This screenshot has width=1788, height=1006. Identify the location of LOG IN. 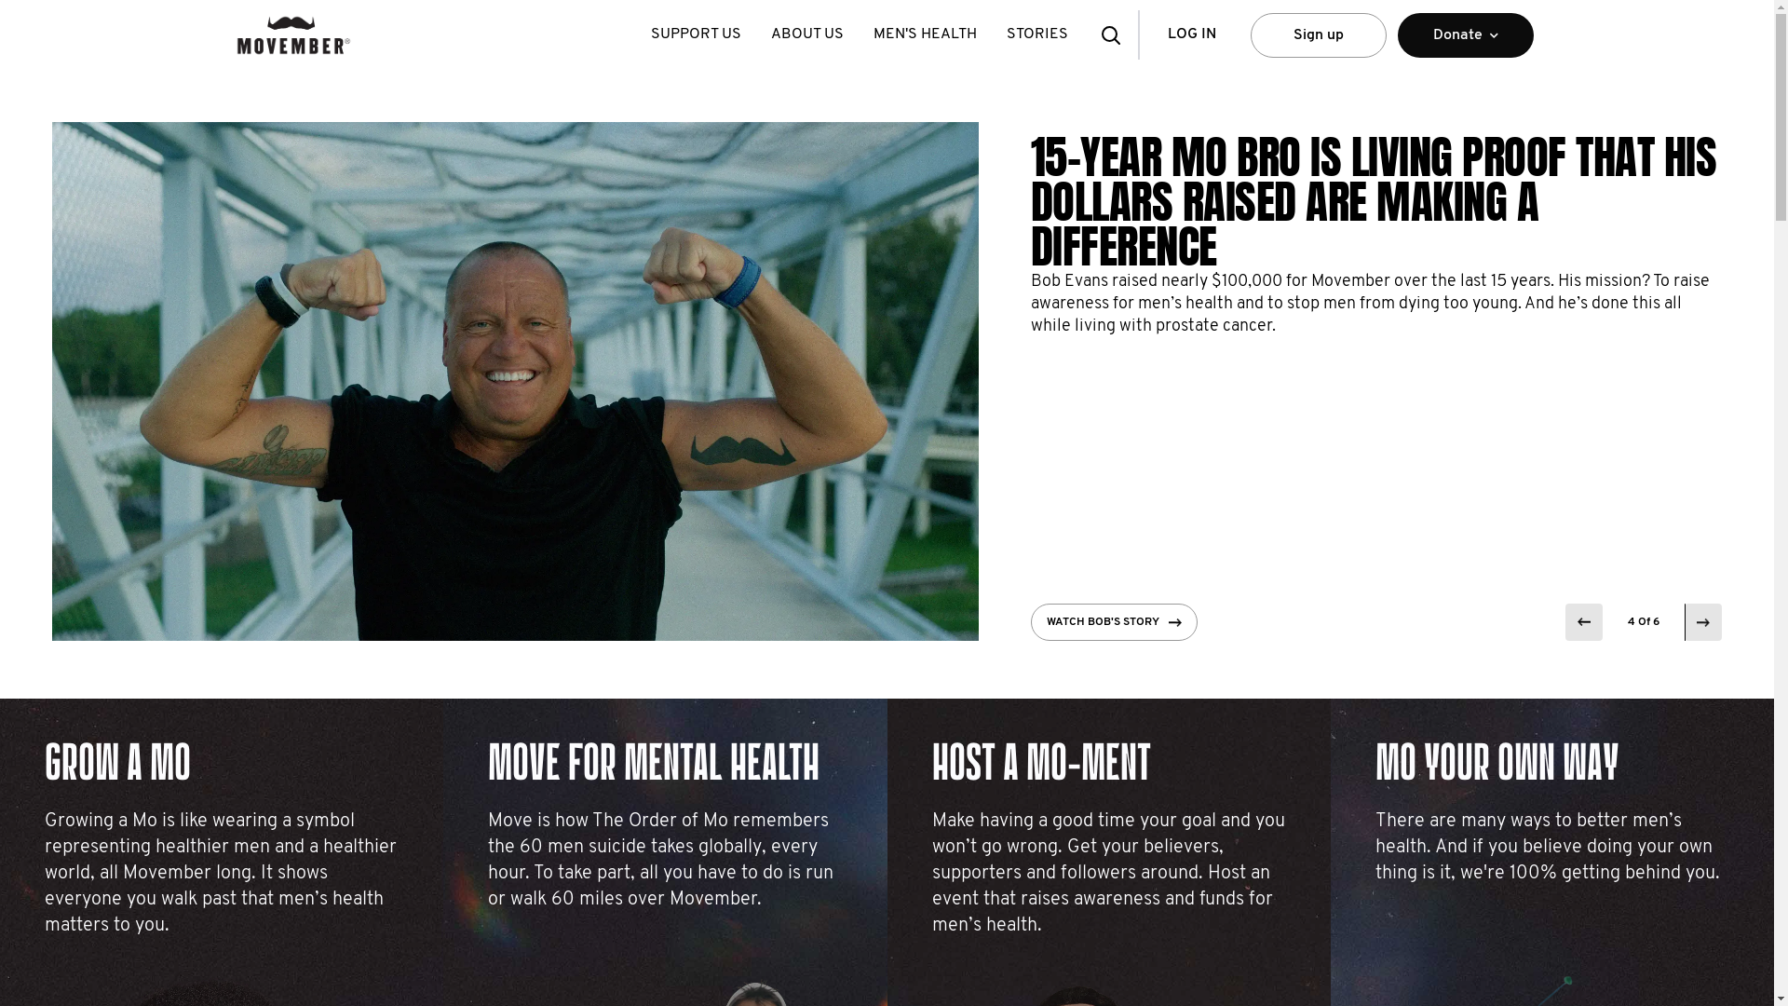
(1191, 35).